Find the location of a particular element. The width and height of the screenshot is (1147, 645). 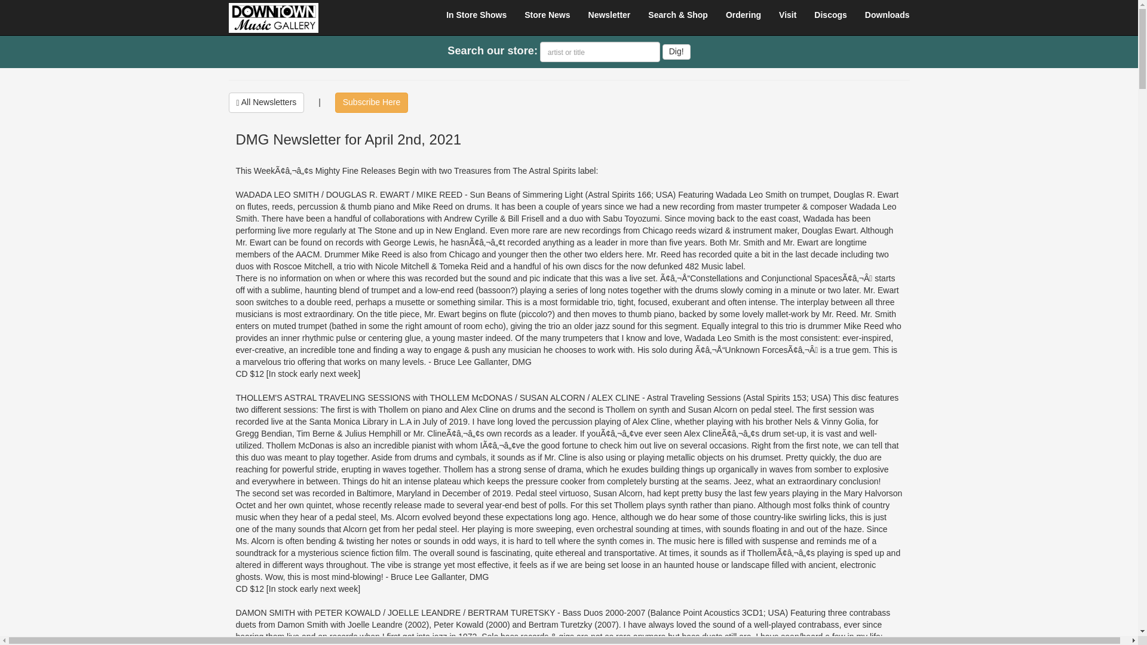

Dig! is located at coordinates (676, 52).